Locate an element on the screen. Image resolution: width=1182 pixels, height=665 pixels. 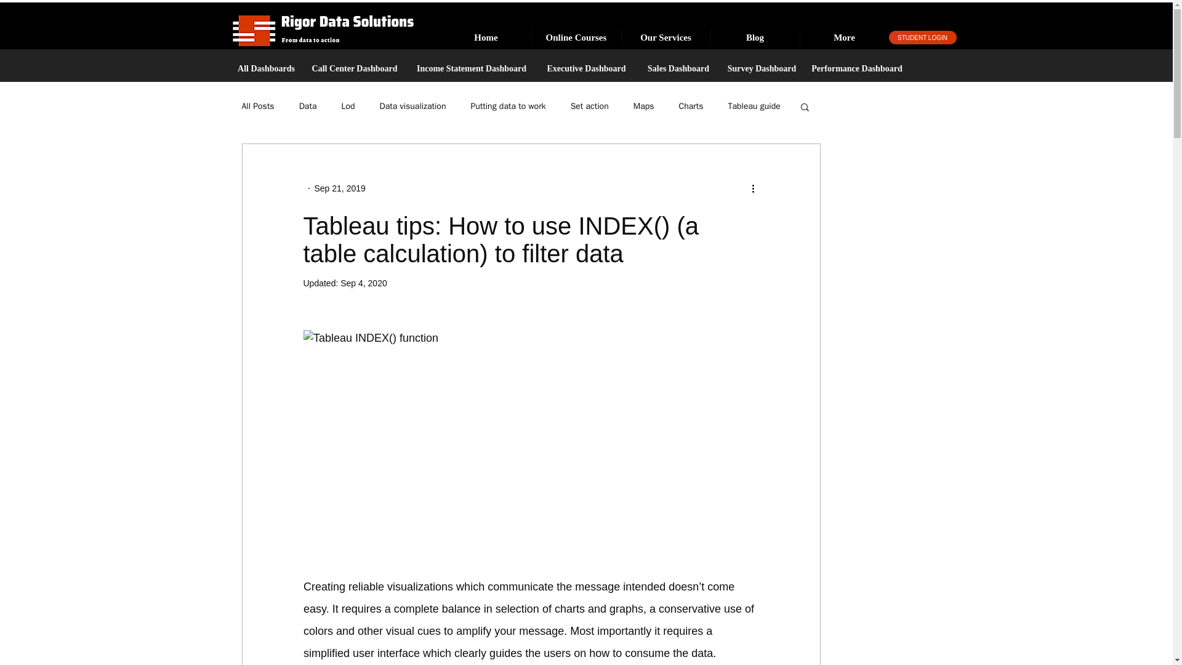
Income Statement Dashboard is located at coordinates (472, 69).